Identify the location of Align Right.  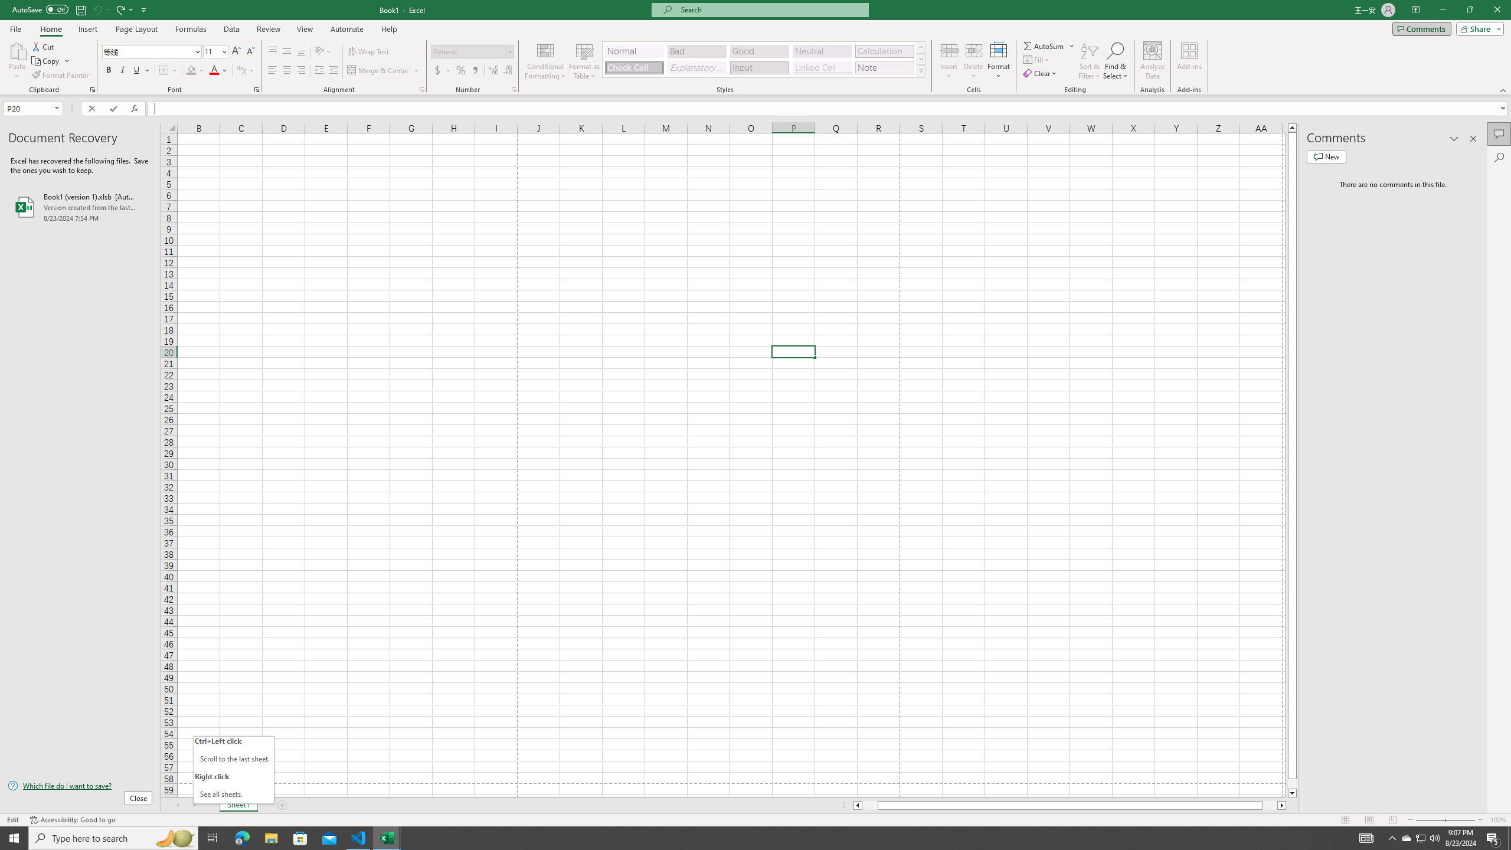
(301, 71).